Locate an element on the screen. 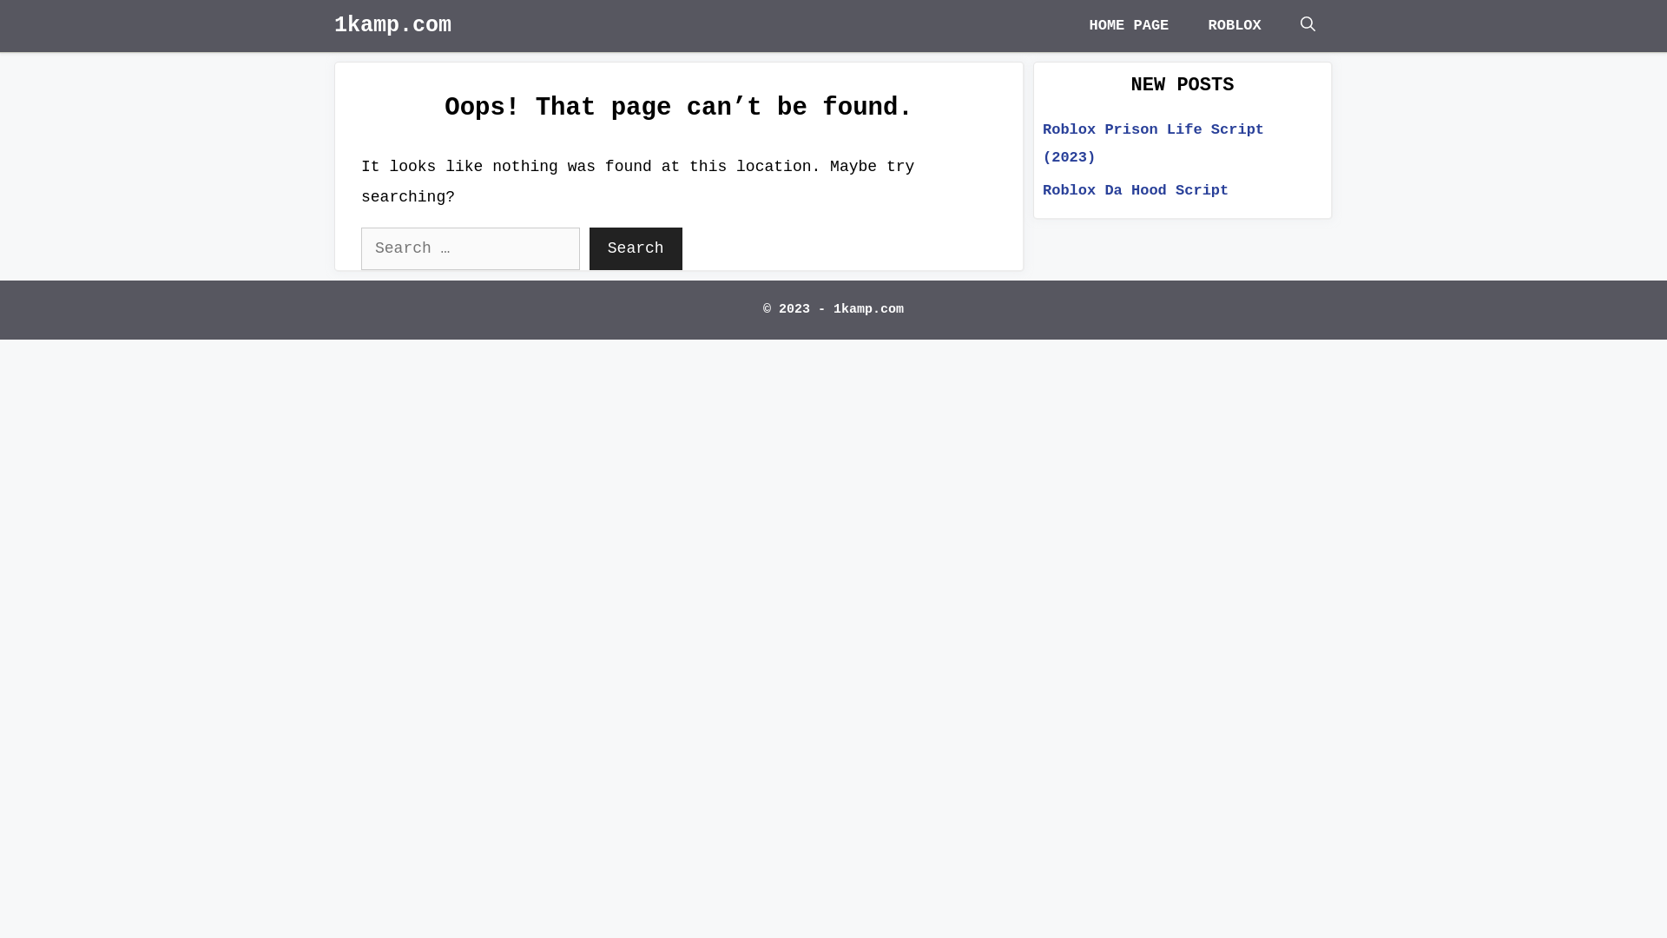  HOME PAGE is located at coordinates (1129, 26).